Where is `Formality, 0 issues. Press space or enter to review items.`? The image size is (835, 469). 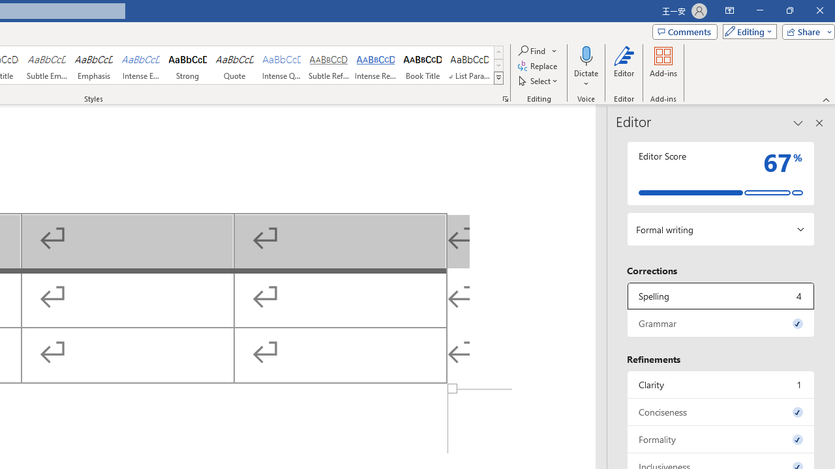
Formality, 0 issues. Press space or enter to review items. is located at coordinates (721, 439).